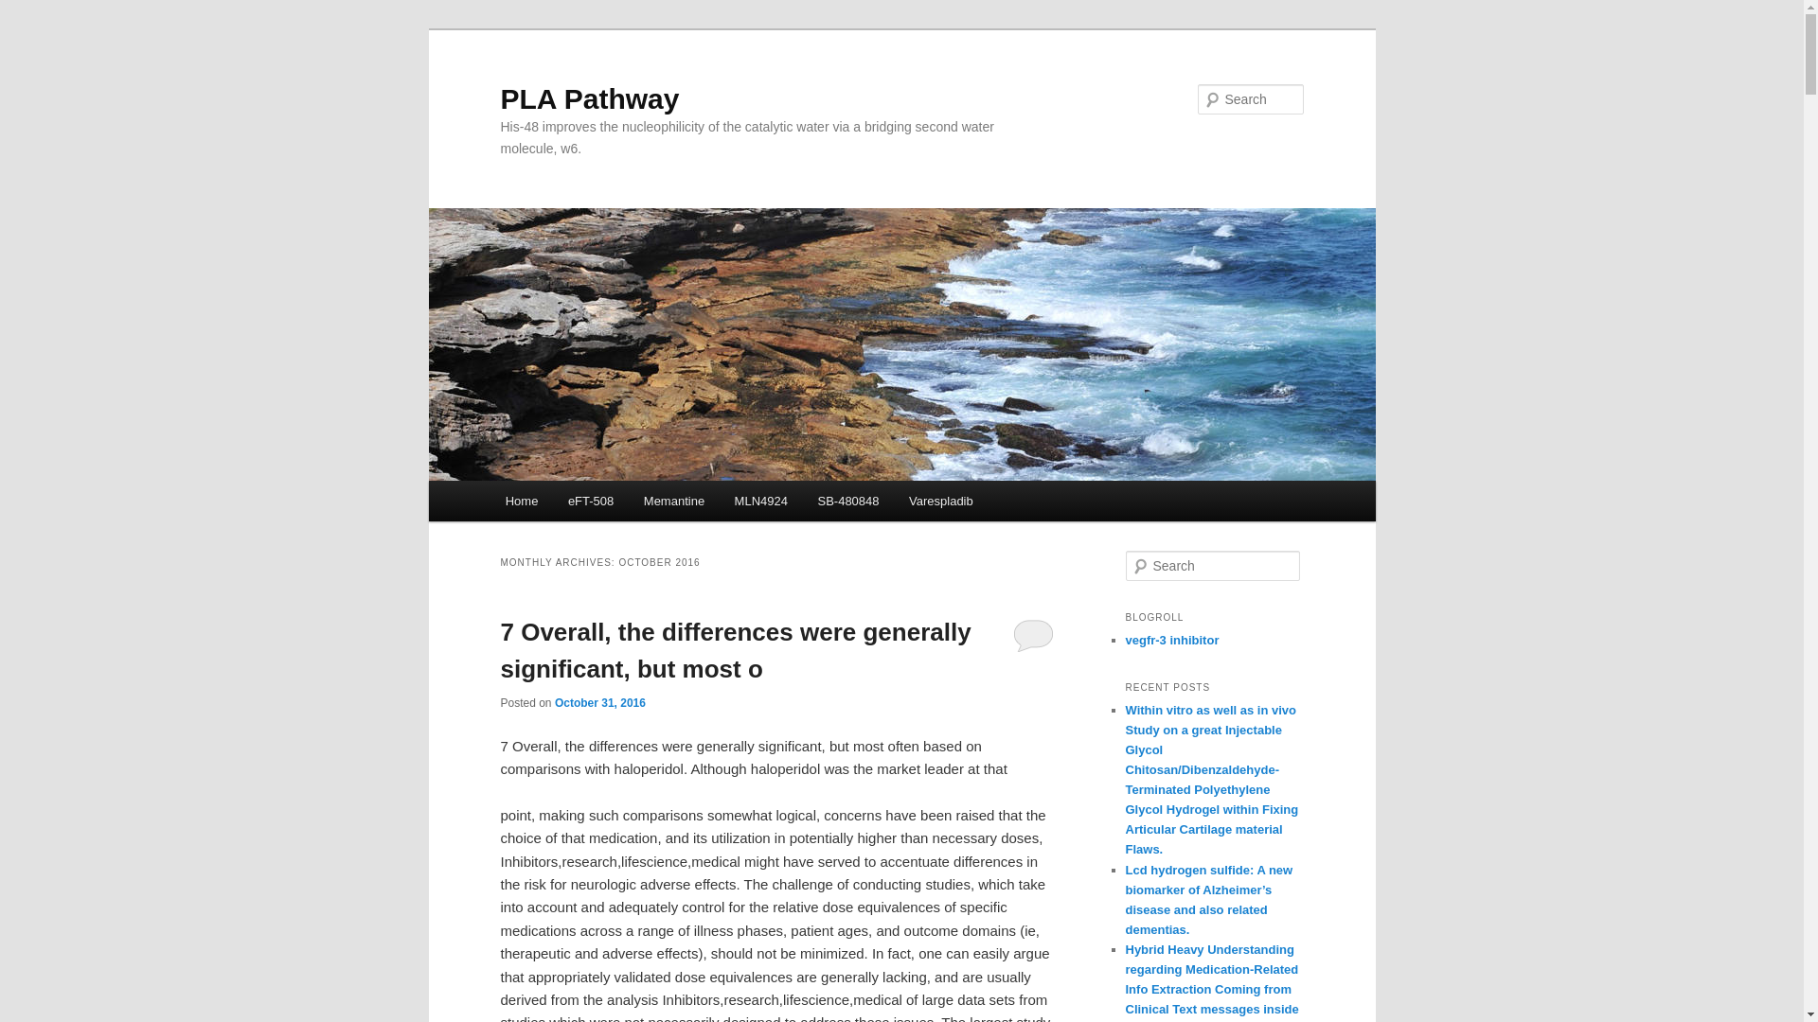  What do you see at coordinates (761, 500) in the screenshot?
I see `MLN4924` at bounding box center [761, 500].